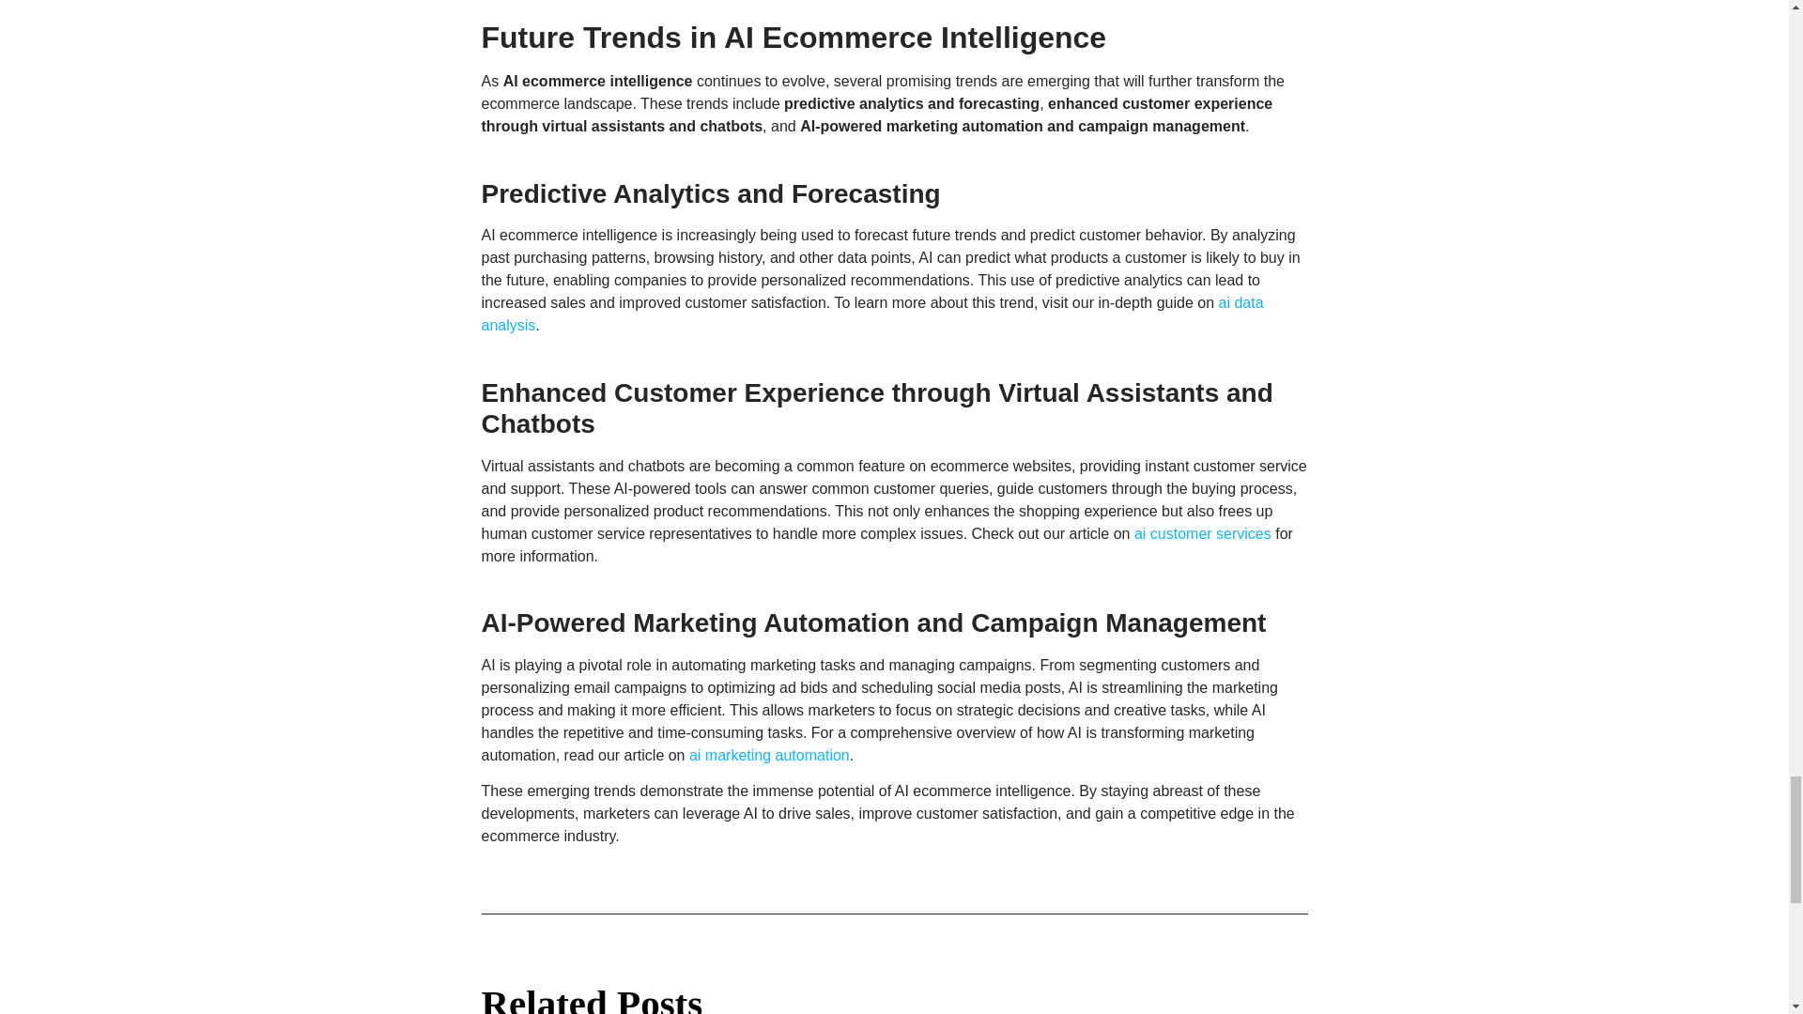 This screenshot has height=1014, width=1803. What do you see at coordinates (1202, 533) in the screenshot?
I see `ai customer services` at bounding box center [1202, 533].